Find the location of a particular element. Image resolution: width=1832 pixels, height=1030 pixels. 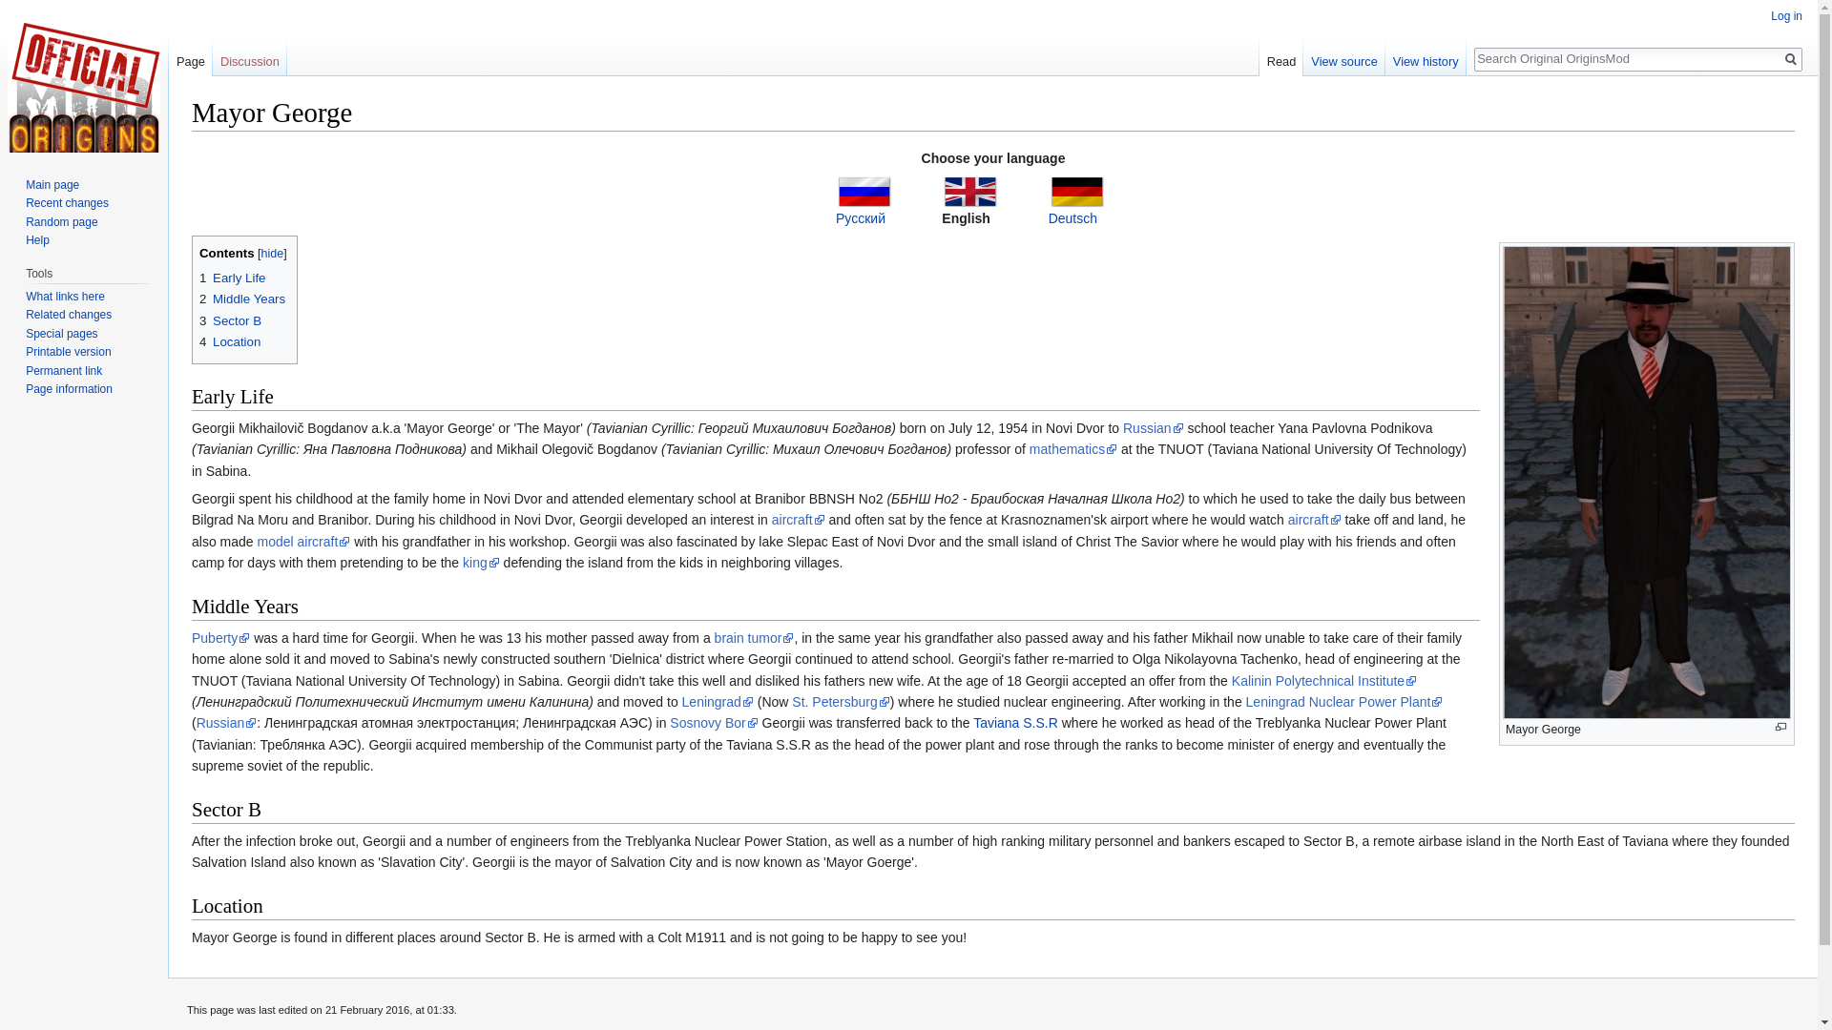

aircraft is located at coordinates (798, 519).